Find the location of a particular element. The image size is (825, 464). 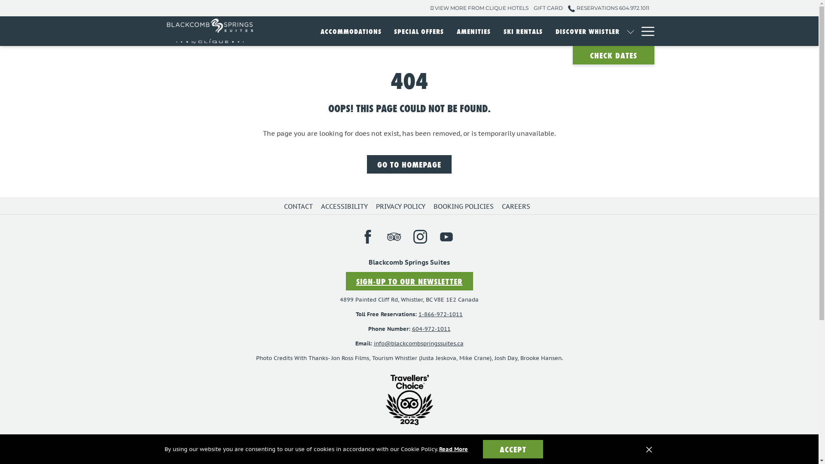

SIGN-UP TO OUR NEWSLETTER is located at coordinates (409, 281).